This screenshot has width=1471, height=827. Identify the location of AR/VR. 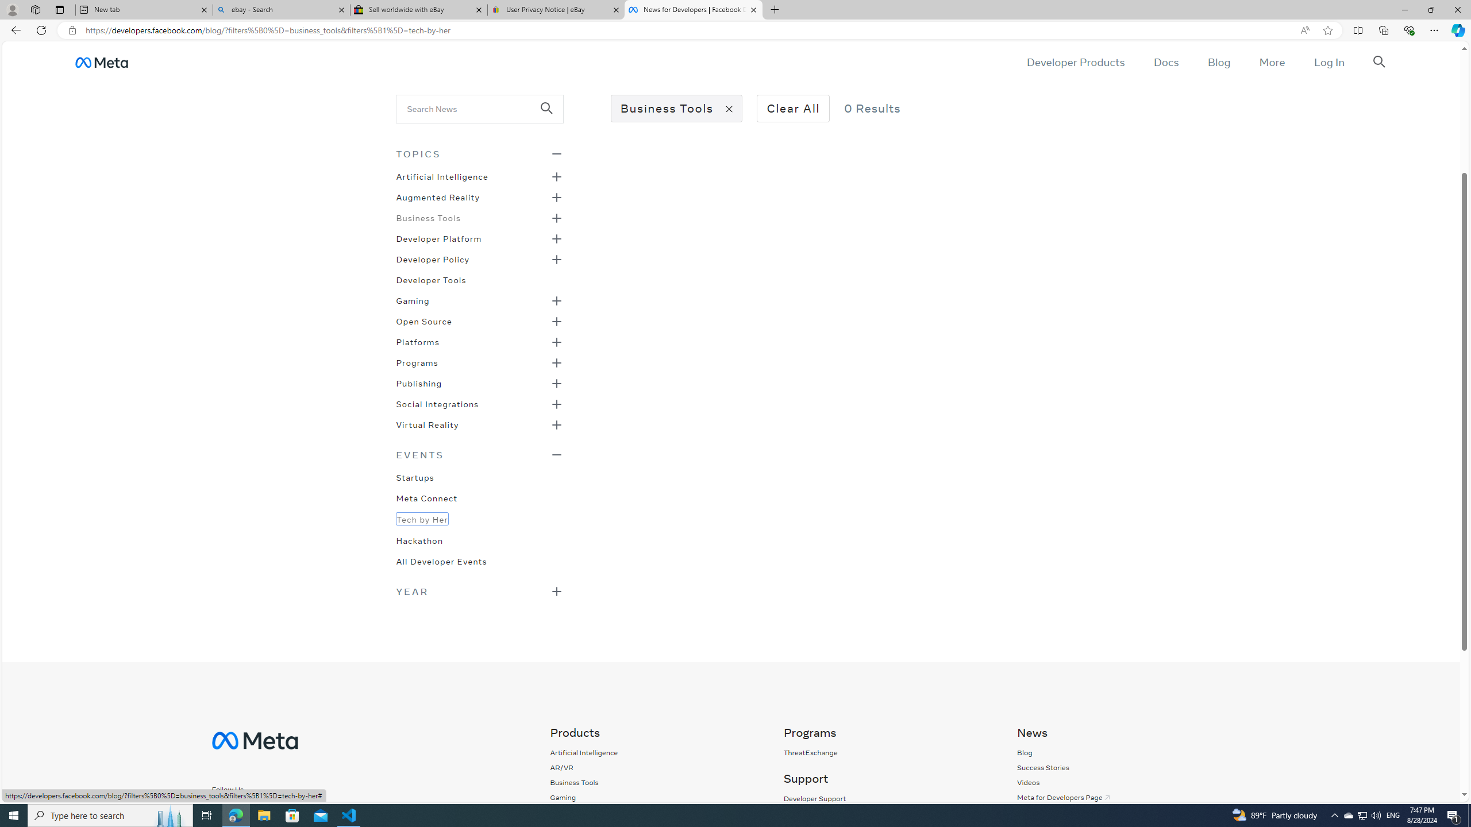
(584, 767).